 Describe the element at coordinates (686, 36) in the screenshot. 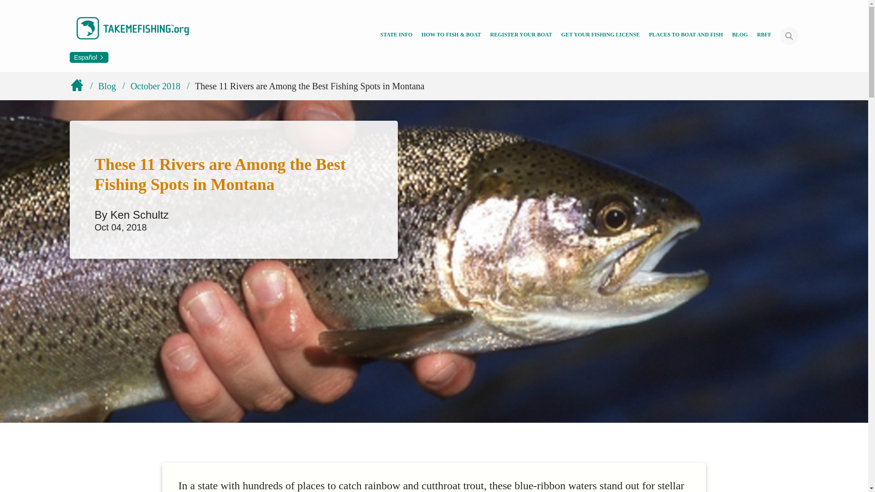

I see `PLACES TO BOAT AND FISH` at that location.